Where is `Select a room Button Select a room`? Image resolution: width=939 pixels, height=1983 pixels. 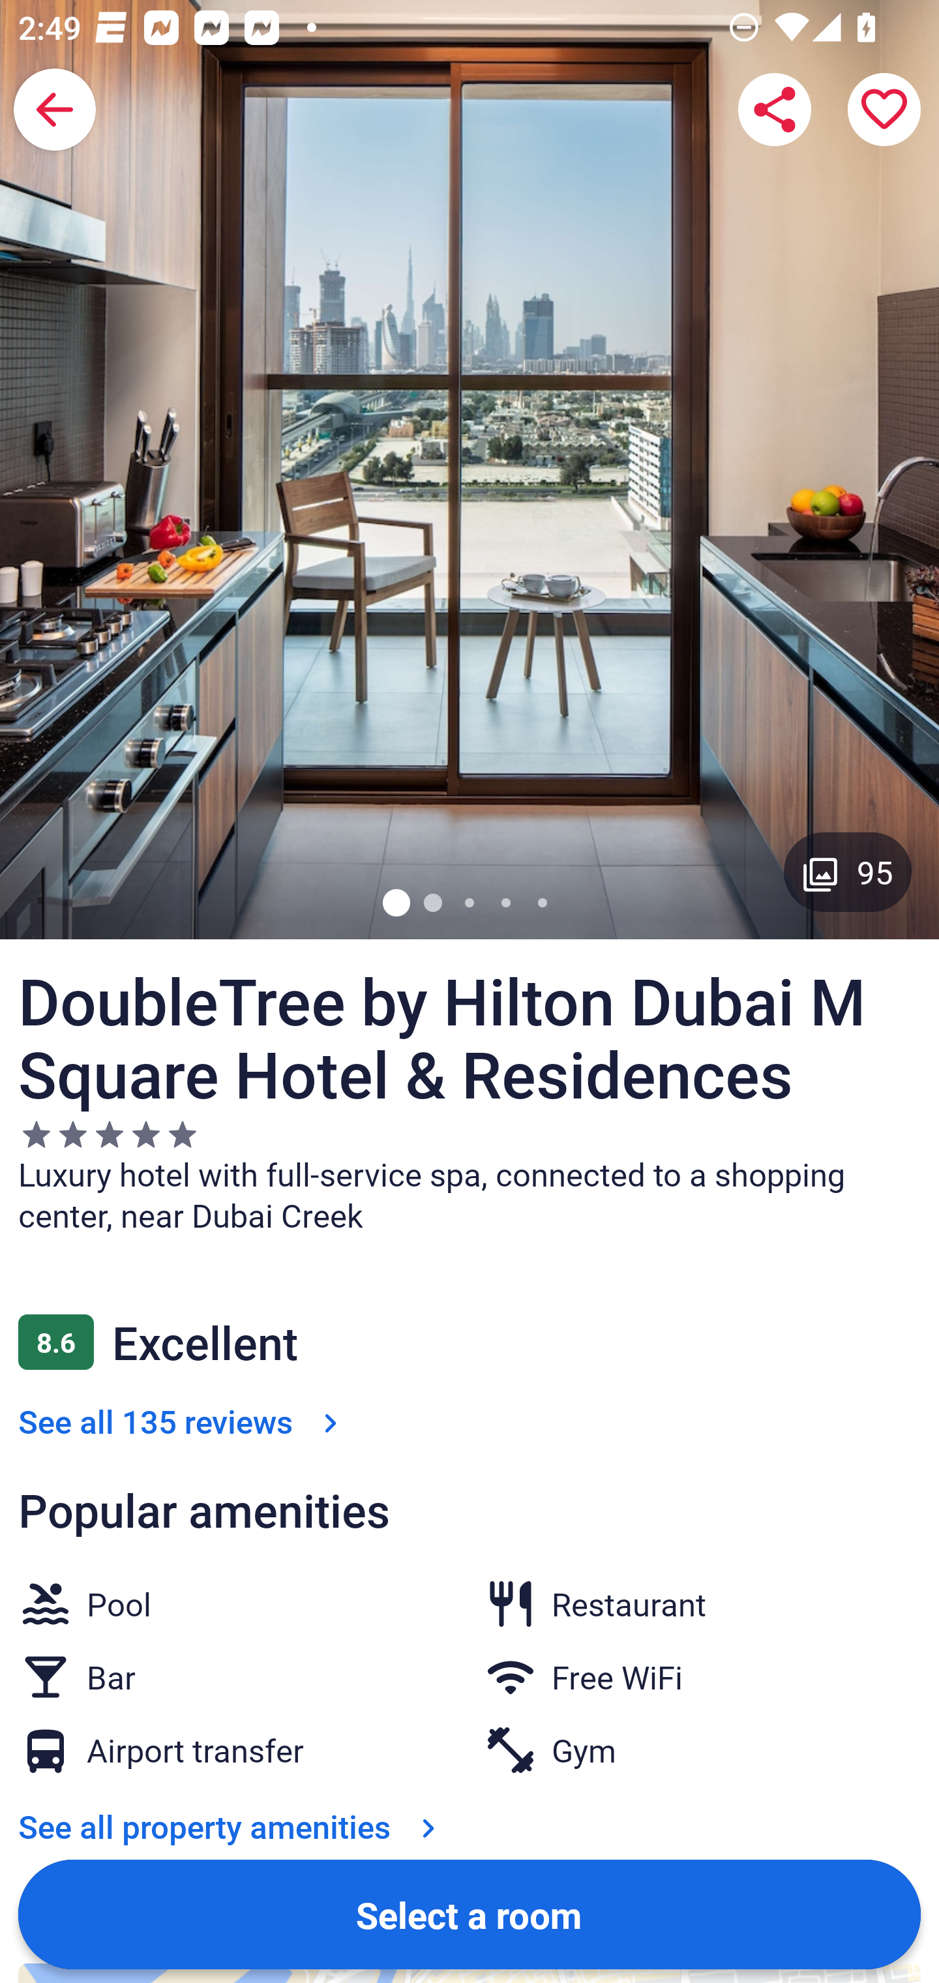
Select a room Button Select a room is located at coordinates (469, 1914).